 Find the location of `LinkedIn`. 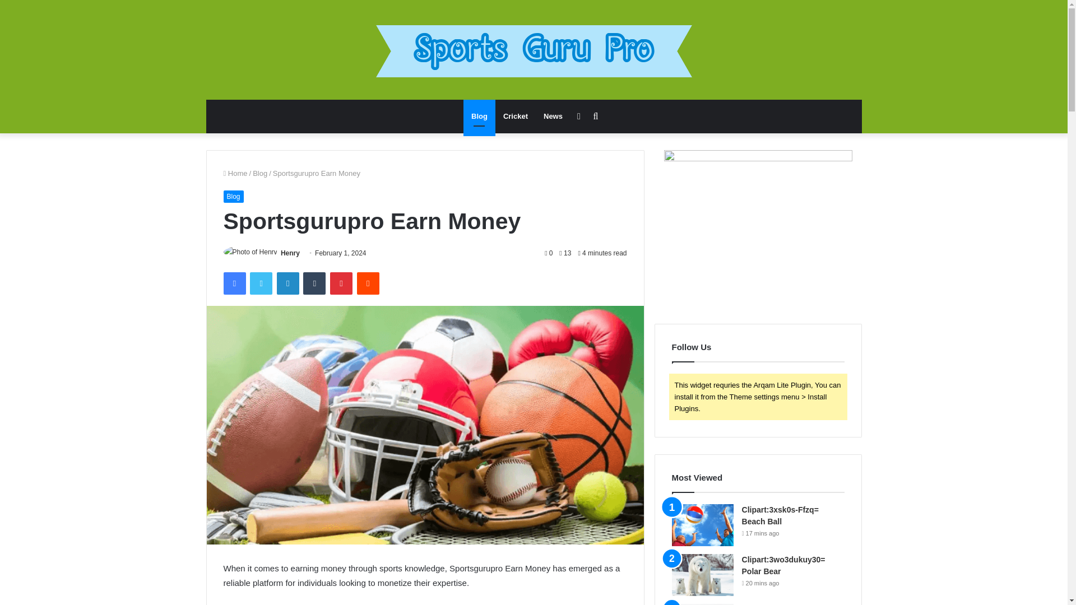

LinkedIn is located at coordinates (287, 283).